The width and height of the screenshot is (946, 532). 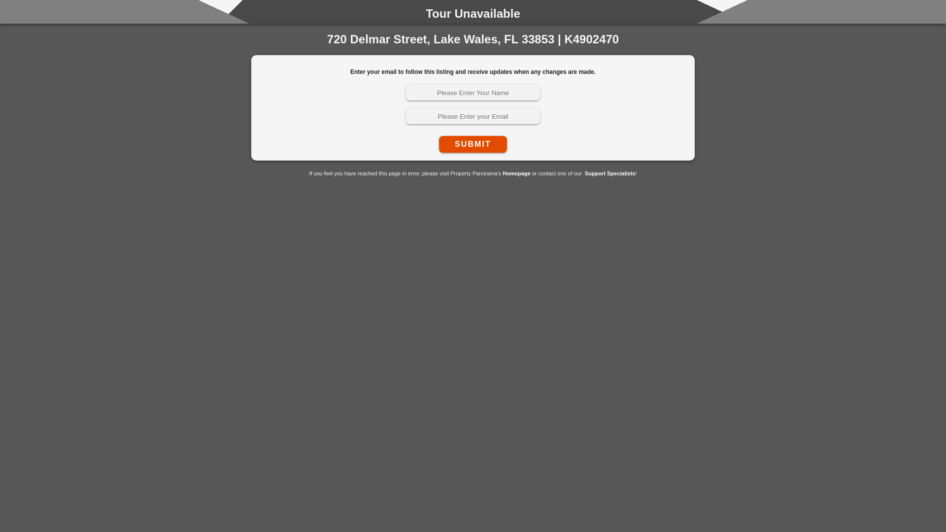 What do you see at coordinates (435, 144) in the screenshot?
I see `SUBMIT` at bounding box center [435, 144].